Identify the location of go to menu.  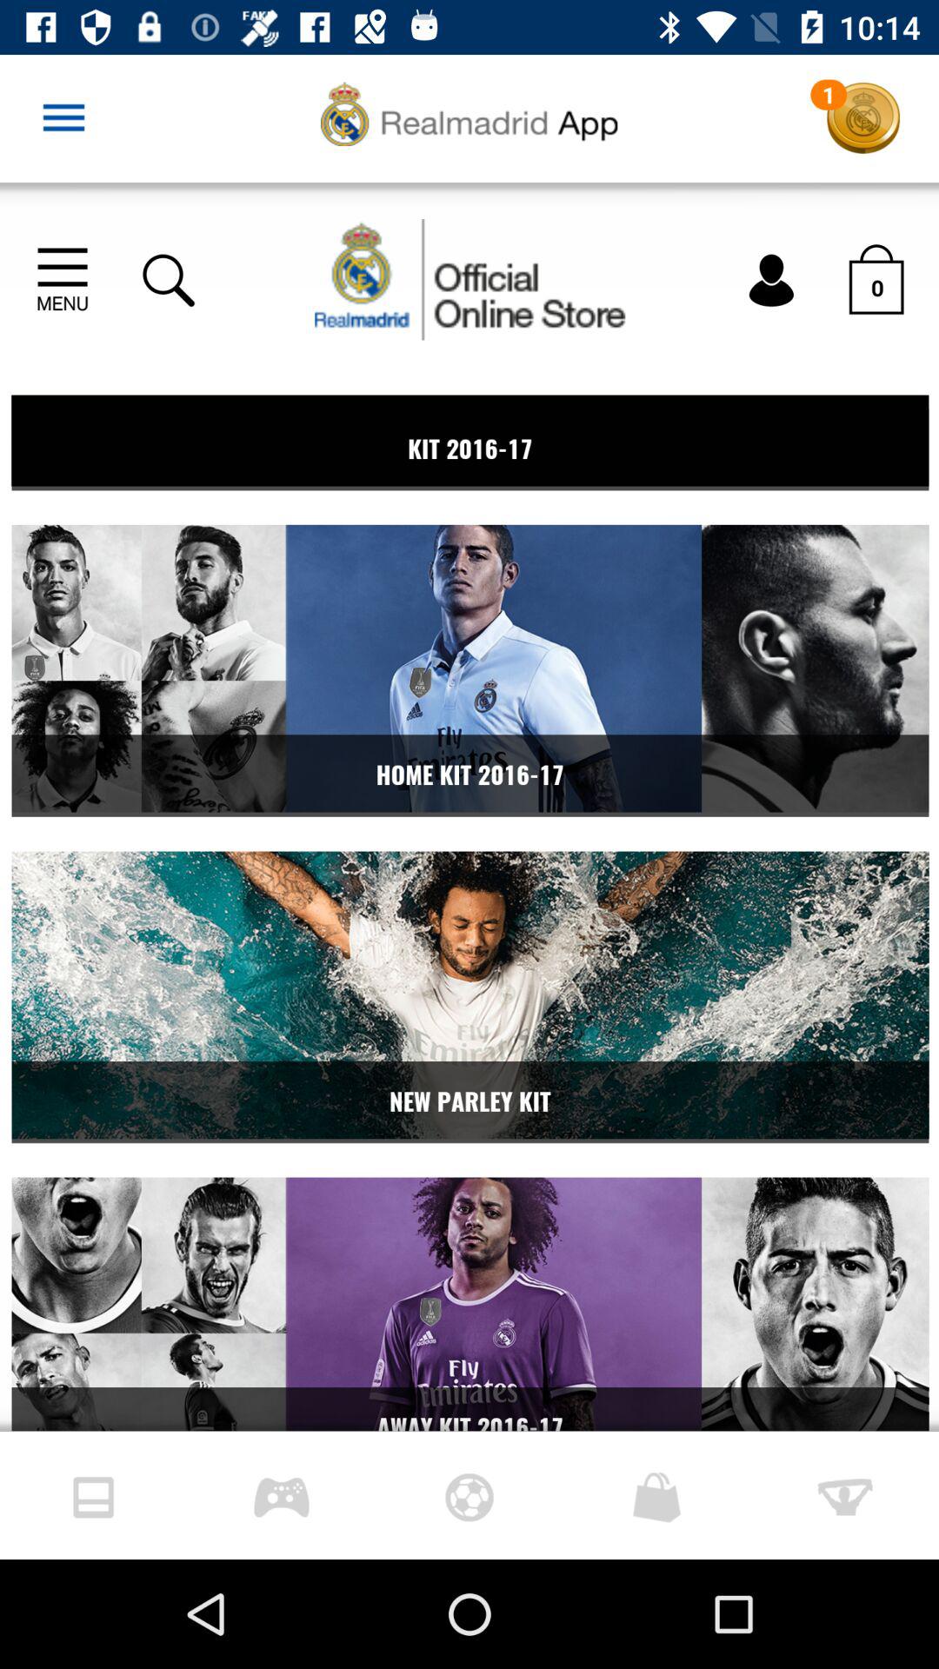
(64, 118).